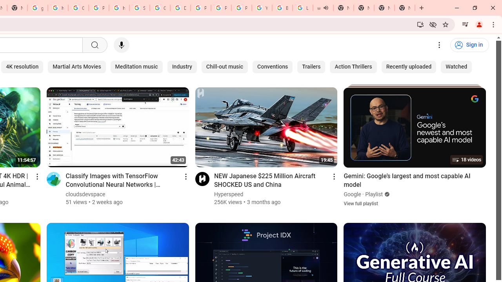 Image resolution: width=502 pixels, height=282 pixels. Describe the element at coordinates (465, 24) in the screenshot. I see `Control your music, videos, and more` at that location.